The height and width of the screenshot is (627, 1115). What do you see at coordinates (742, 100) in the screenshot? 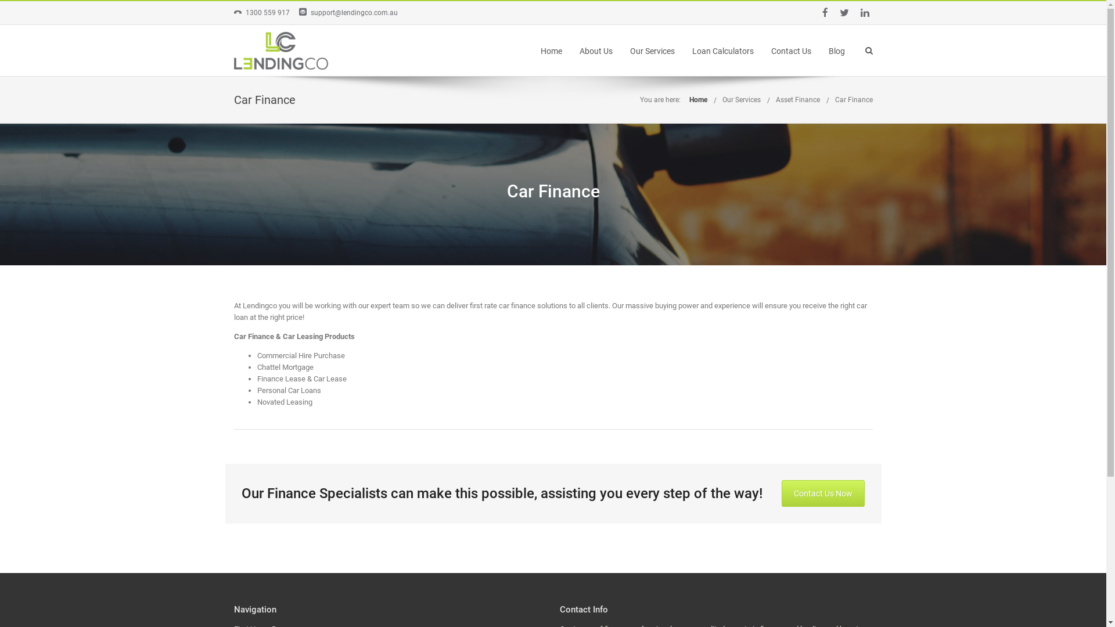
I see `Our Services` at bounding box center [742, 100].